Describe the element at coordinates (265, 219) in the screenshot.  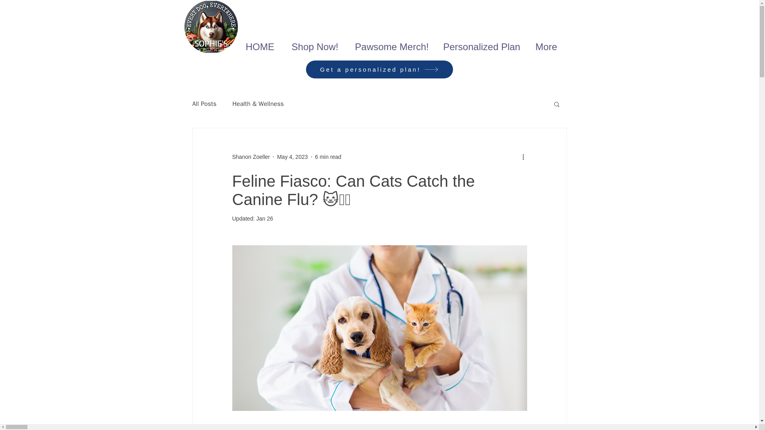
I see `Jan 26` at that location.